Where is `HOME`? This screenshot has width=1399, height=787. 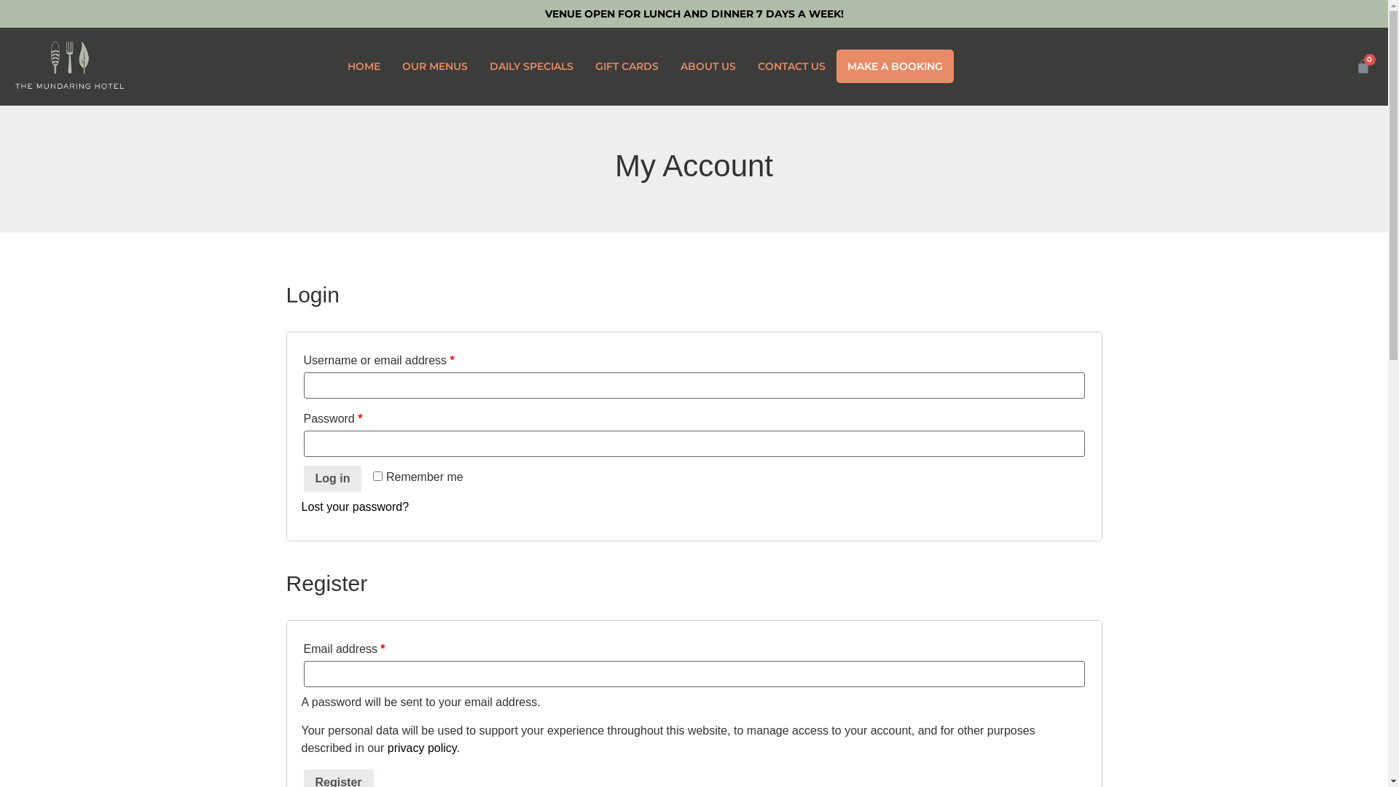 HOME is located at coordinates (364, 66).